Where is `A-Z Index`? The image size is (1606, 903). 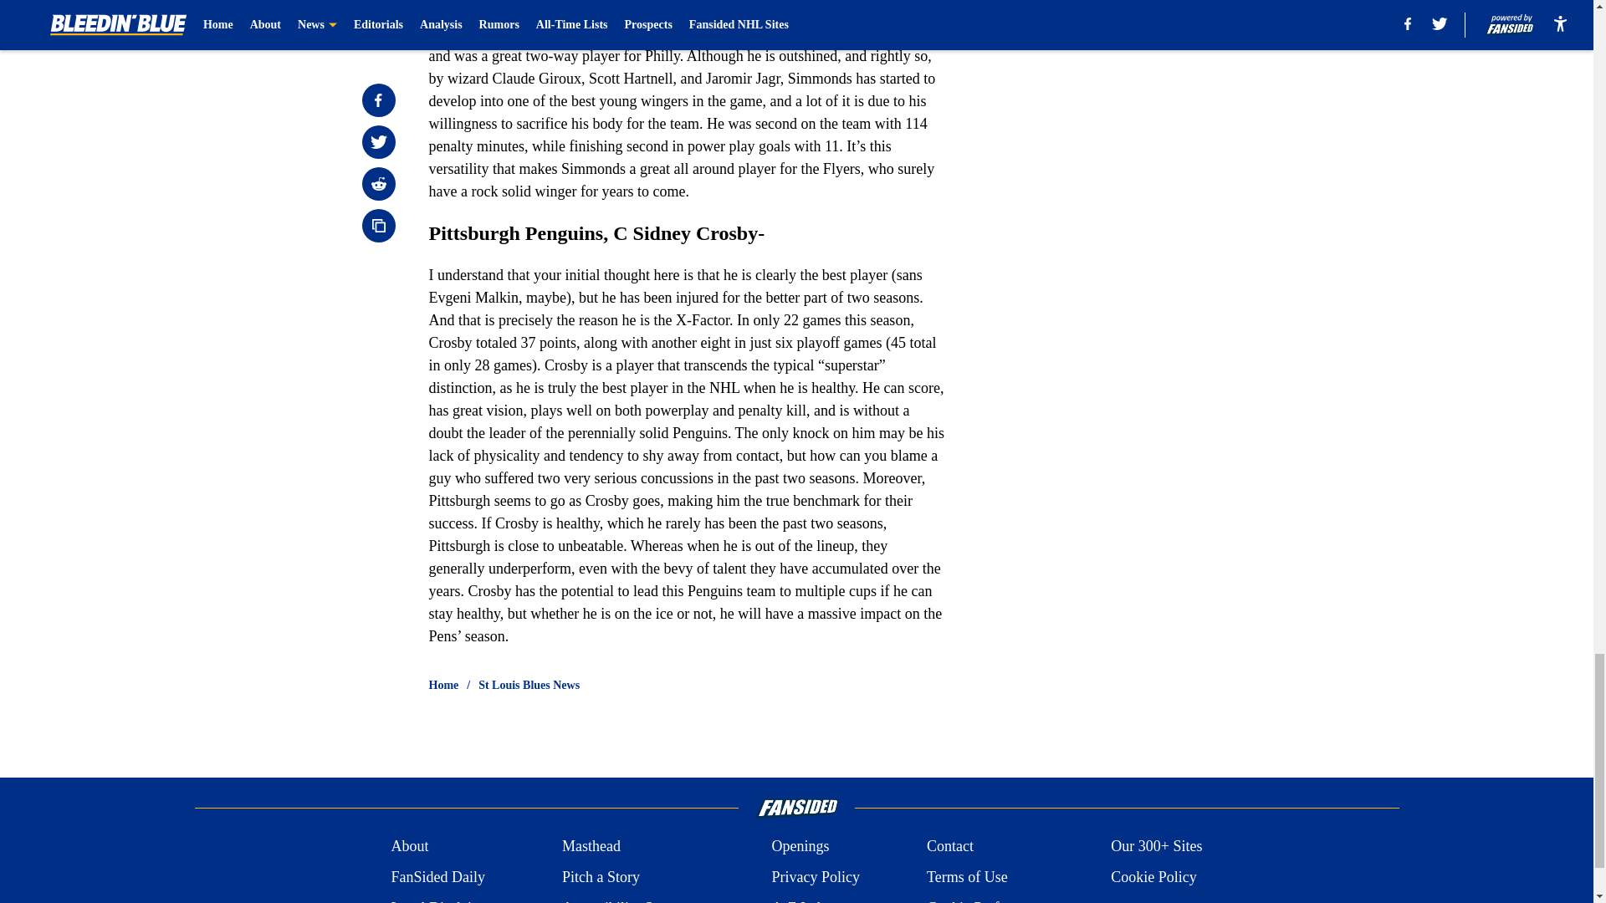
A-Z Index is located at coordinates (801, 900).